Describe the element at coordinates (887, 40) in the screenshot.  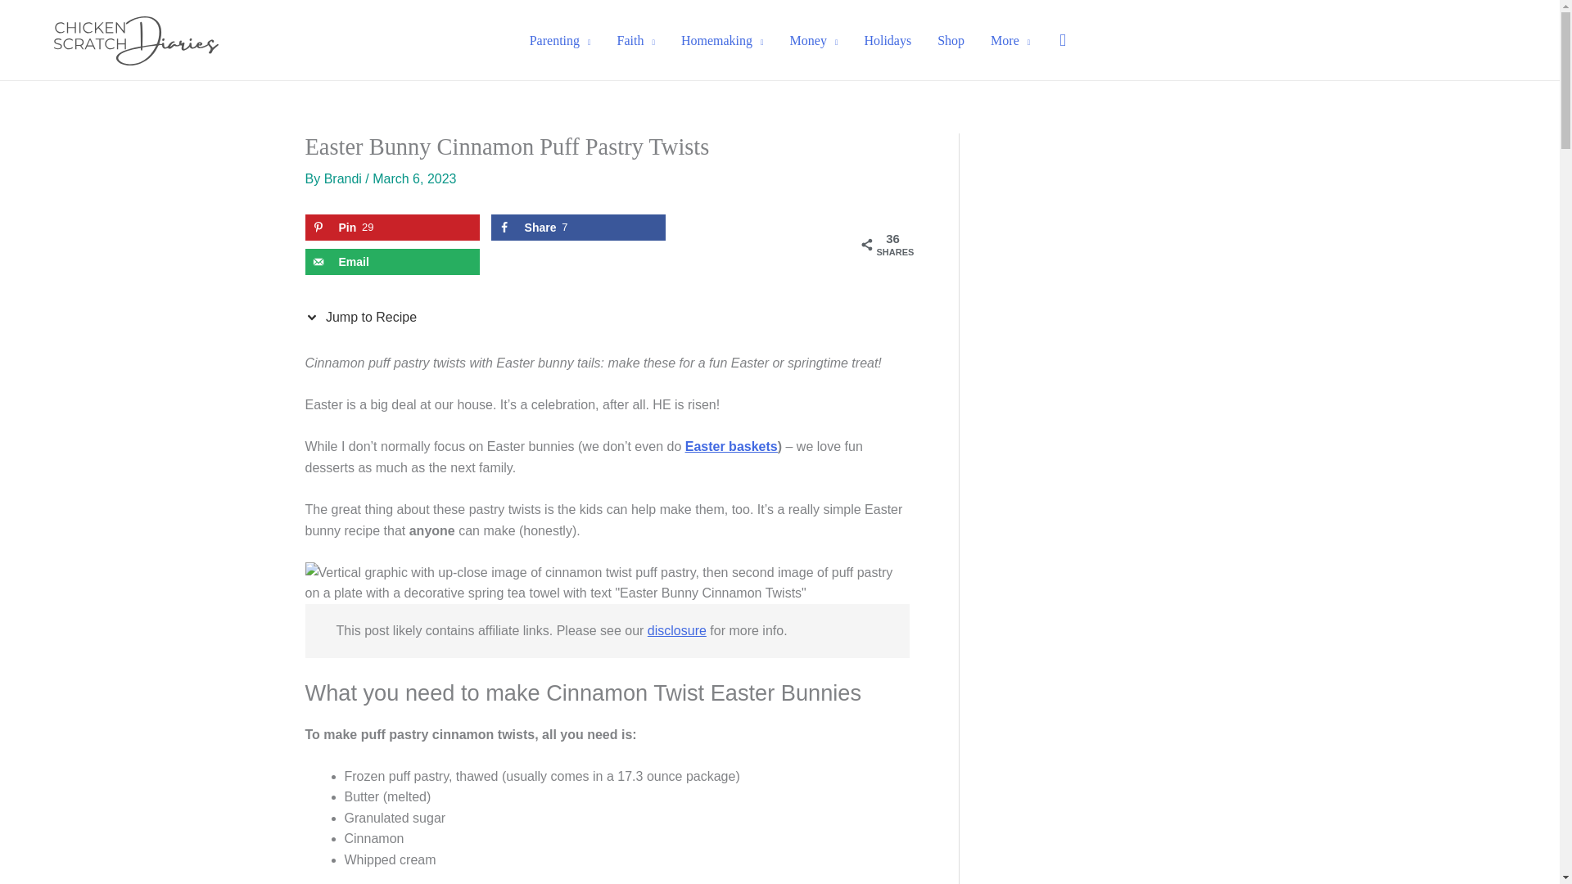
I see `Holidays` at that location.